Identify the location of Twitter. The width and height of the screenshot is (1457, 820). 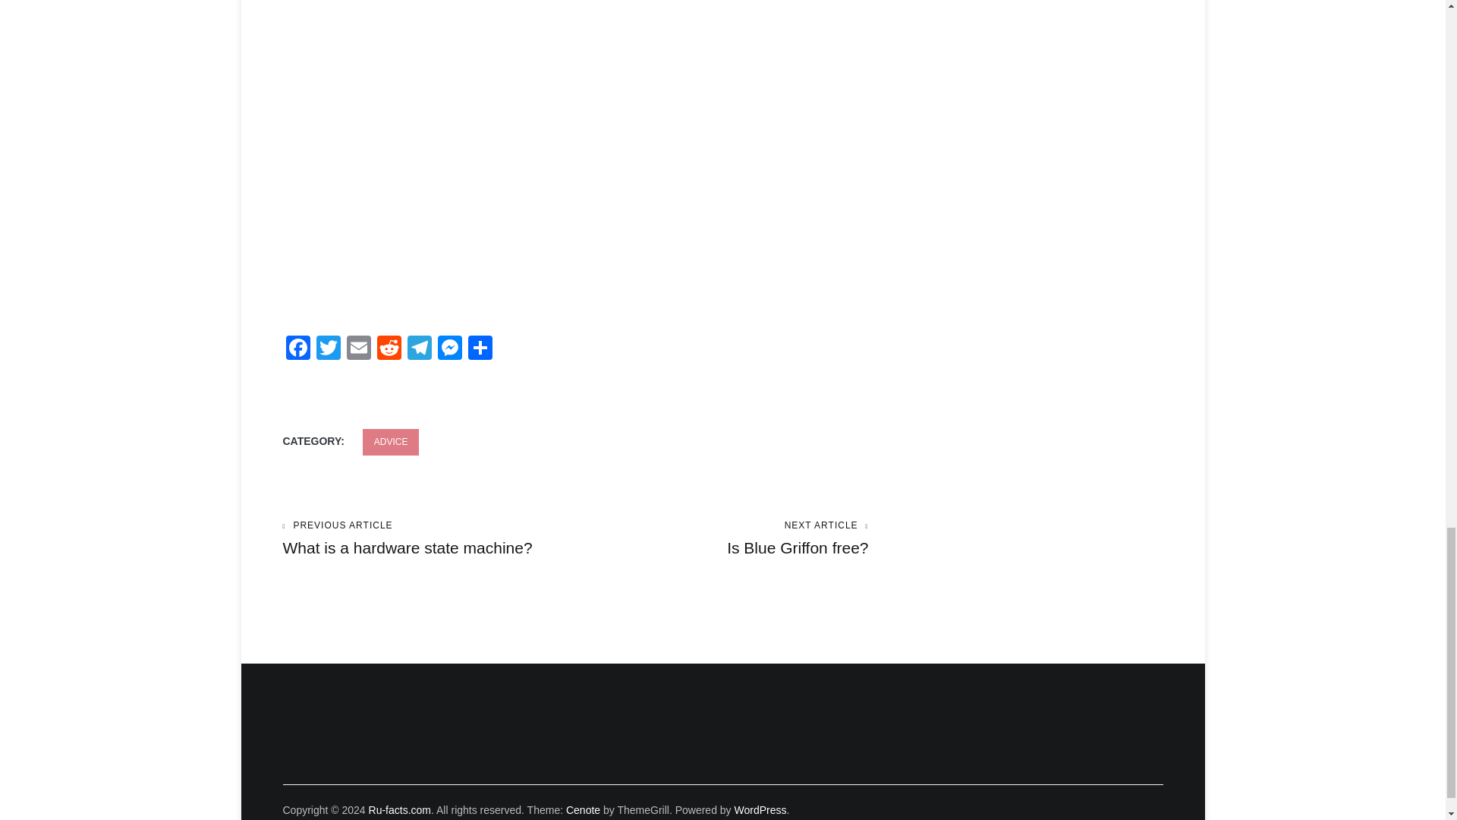
(388, 349).